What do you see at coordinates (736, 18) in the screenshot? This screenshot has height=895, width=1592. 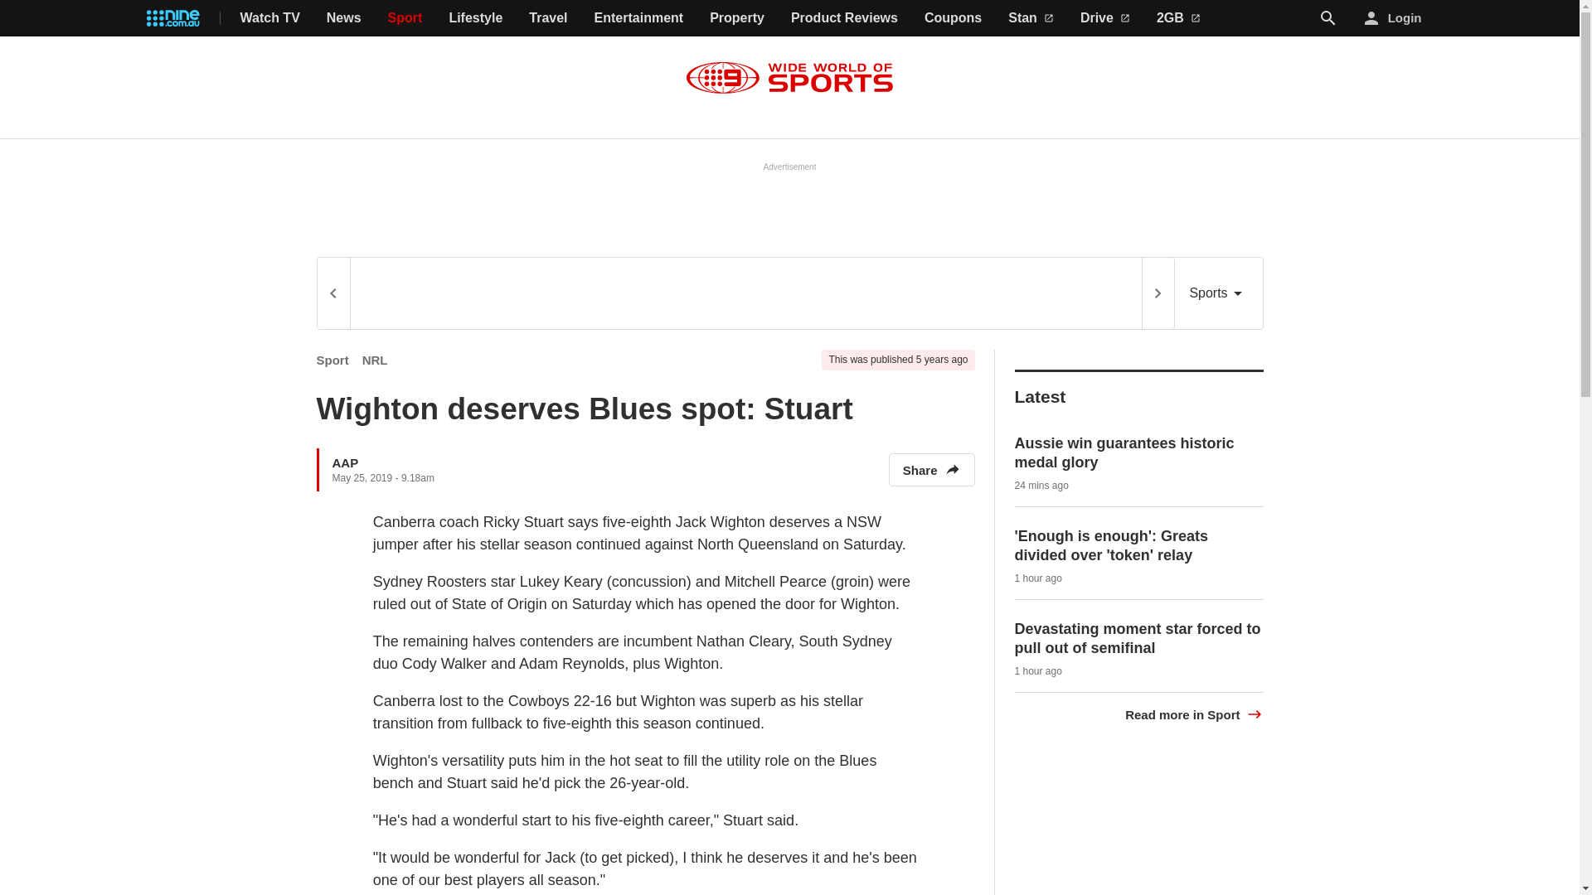 I see `Property` at bounding box center [736, 18].